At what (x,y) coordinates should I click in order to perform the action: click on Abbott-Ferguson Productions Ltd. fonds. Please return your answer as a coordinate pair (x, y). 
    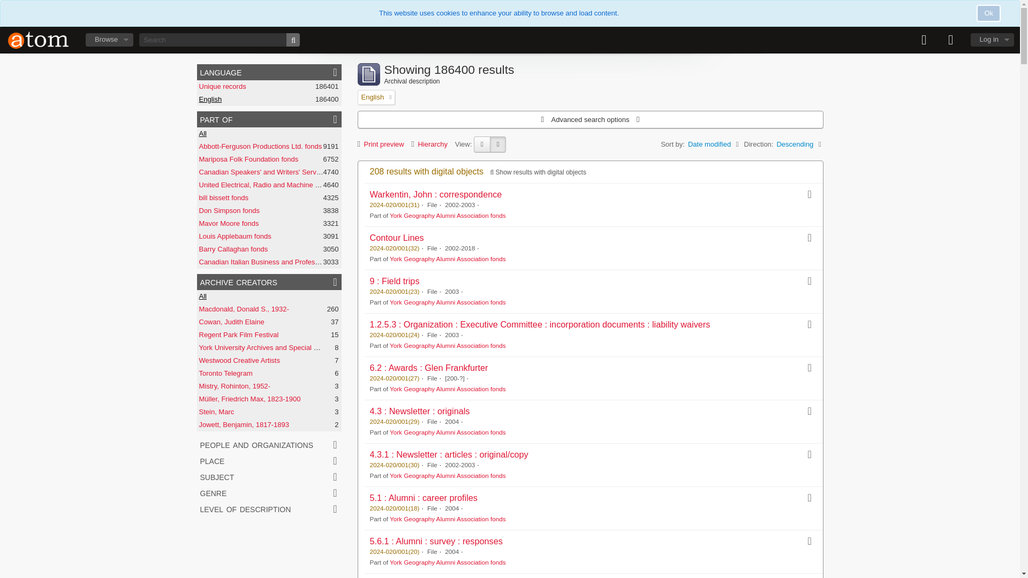
    Looking at the image, I should click on (261, 146).